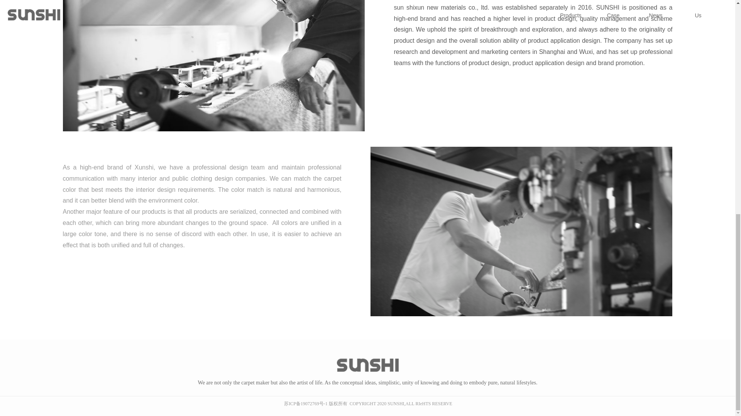 This screenshot has width=741, height=416. I want to click on logo, so click(367, 365).